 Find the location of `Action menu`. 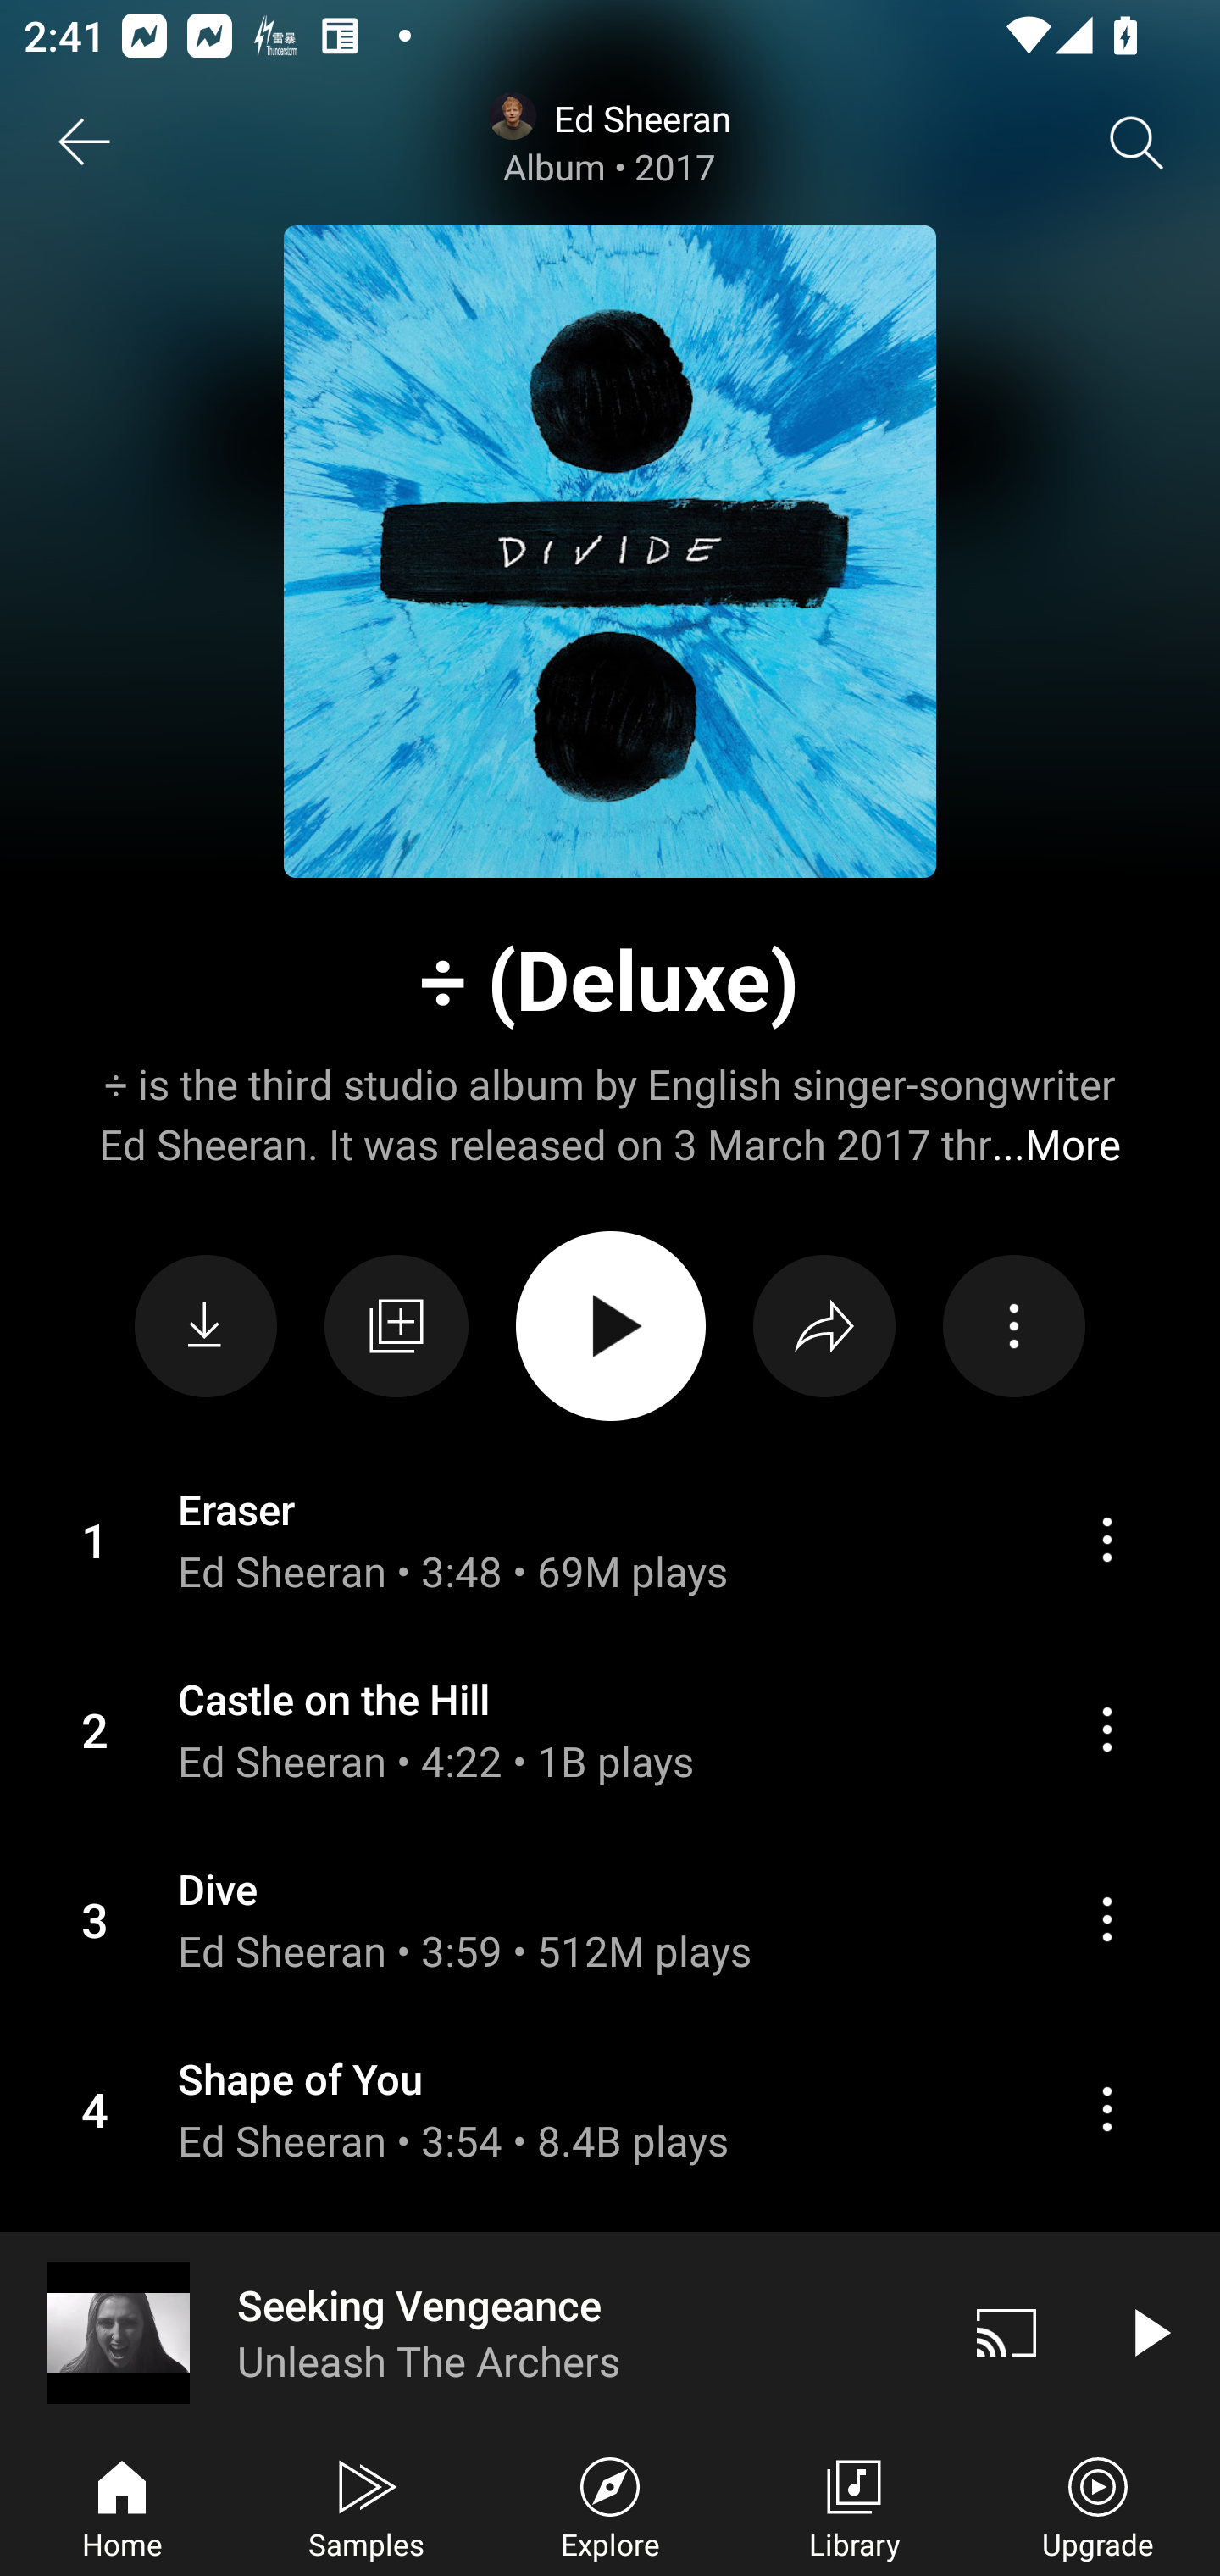

Action menu is located at coordinates (1106, 1729).